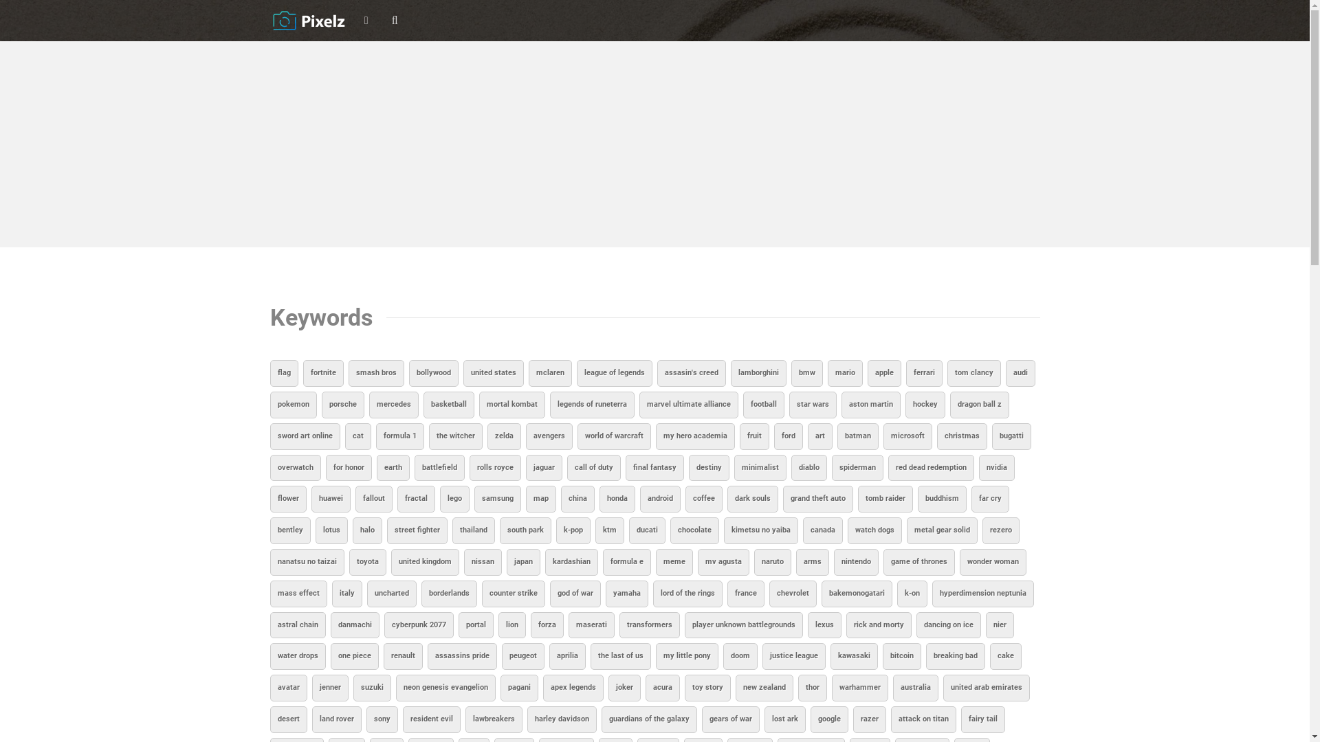  Describe the element at coordinates (355, 625) in the screenshot. I see `danmachi` at that location.